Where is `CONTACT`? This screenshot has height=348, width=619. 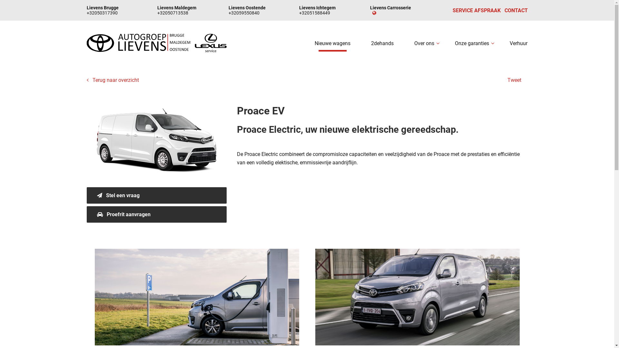 CONTACT is located at coordinates (516, 10).